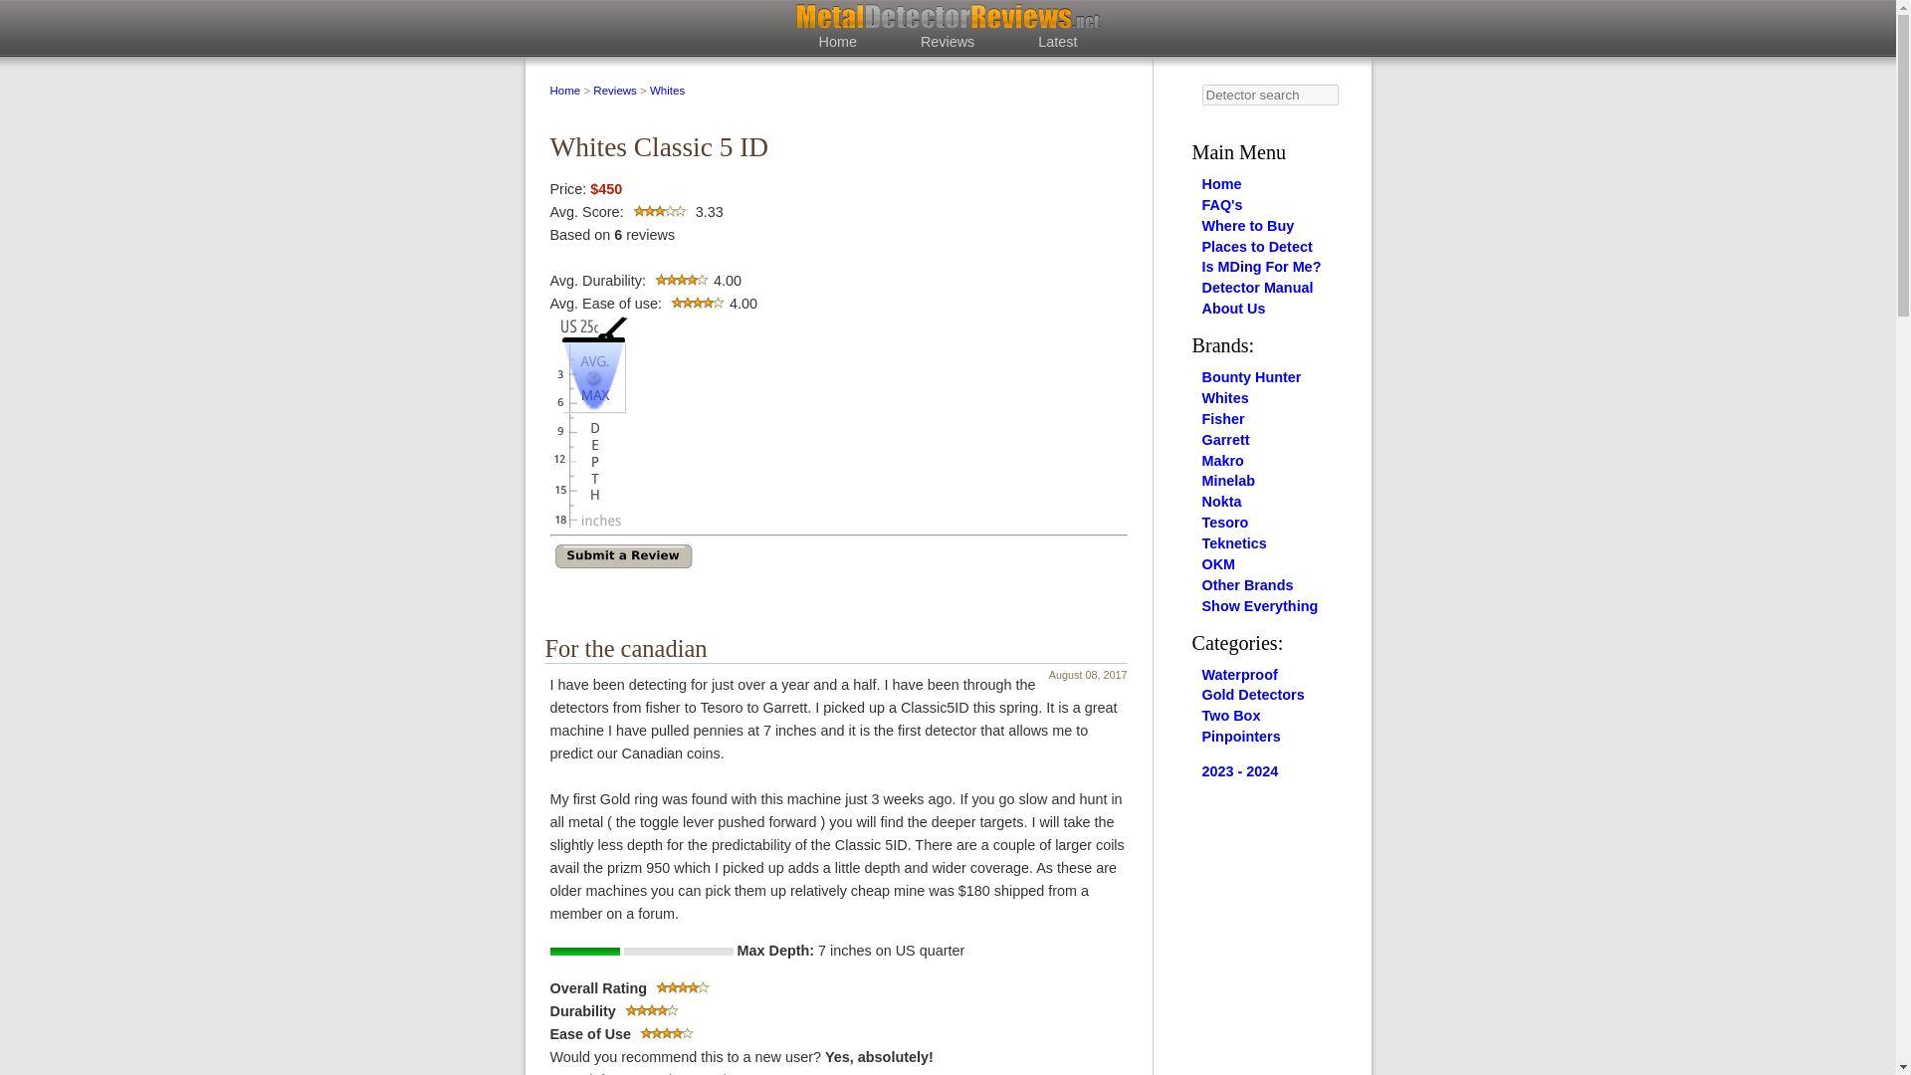 The width and height of the screenshot is (1911, 1075). What do you see at coordinates (1222, 184) in the screenshot?
I see `Home` at bounding box center [1222, 184].